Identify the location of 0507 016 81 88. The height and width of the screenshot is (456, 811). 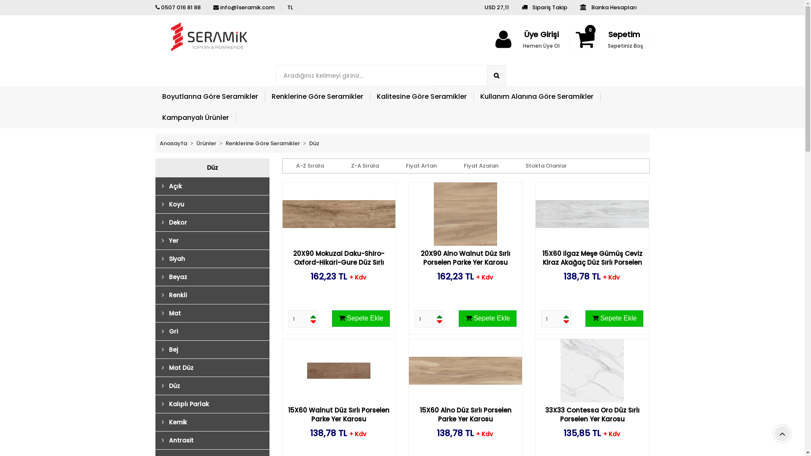
(178, 8).